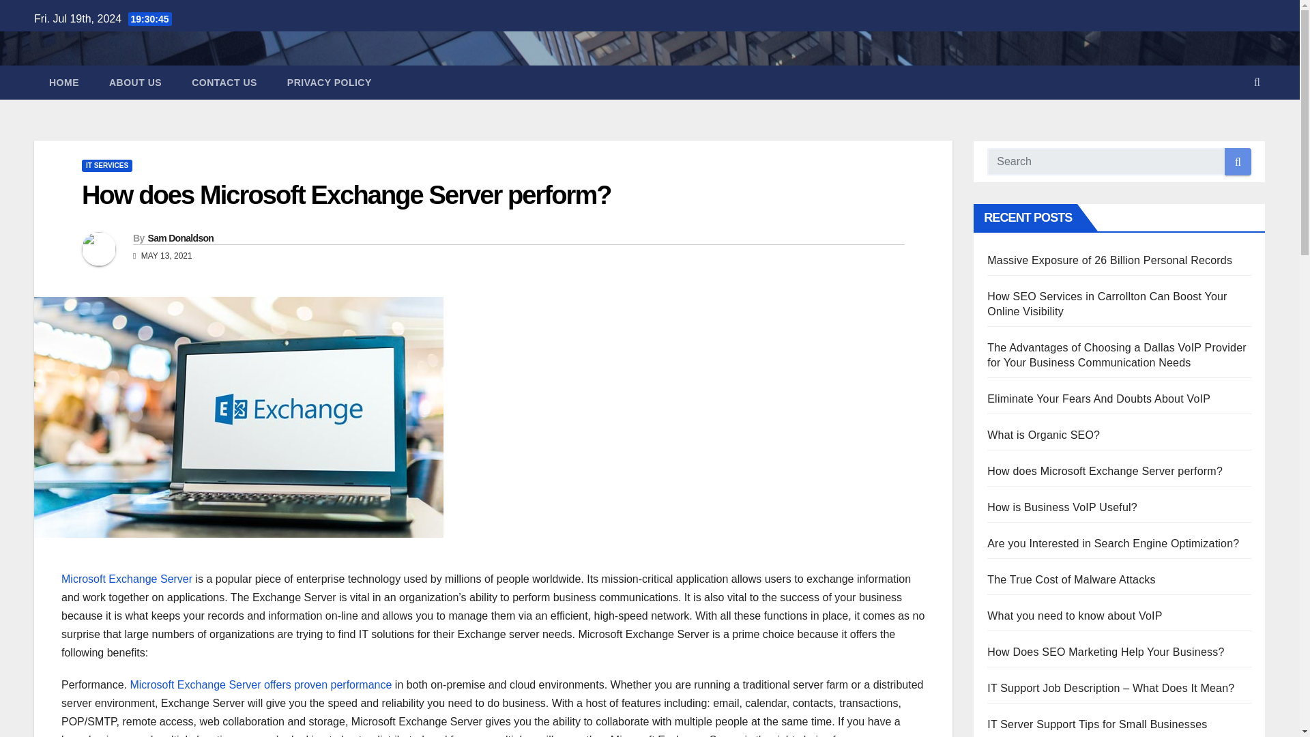 This screenshot has width=1310, height=737. I want to click on Permalink to: How does Microsoft Exchange Server perform?, so click(347, 194).